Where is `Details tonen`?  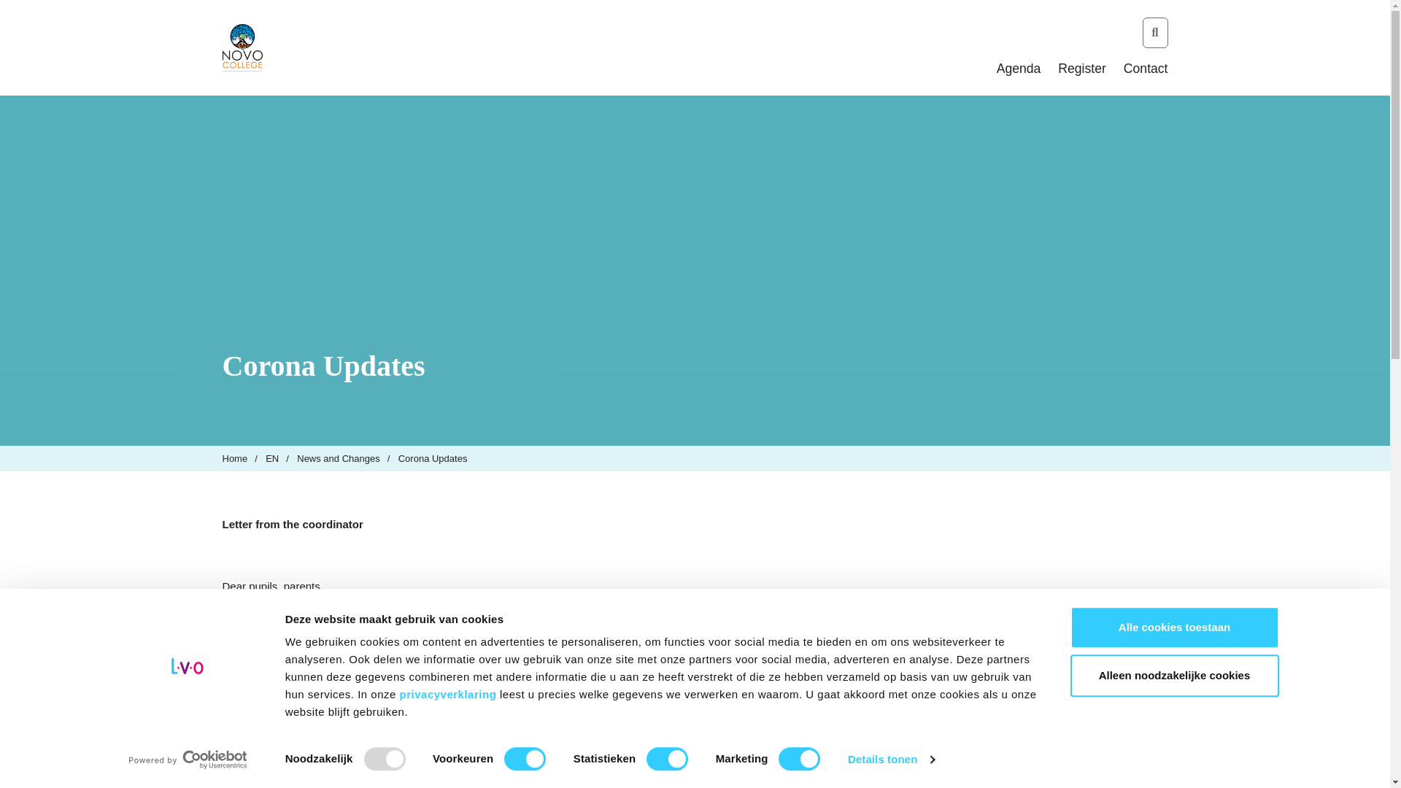 Details tonen is located at coordinates (890, 760).